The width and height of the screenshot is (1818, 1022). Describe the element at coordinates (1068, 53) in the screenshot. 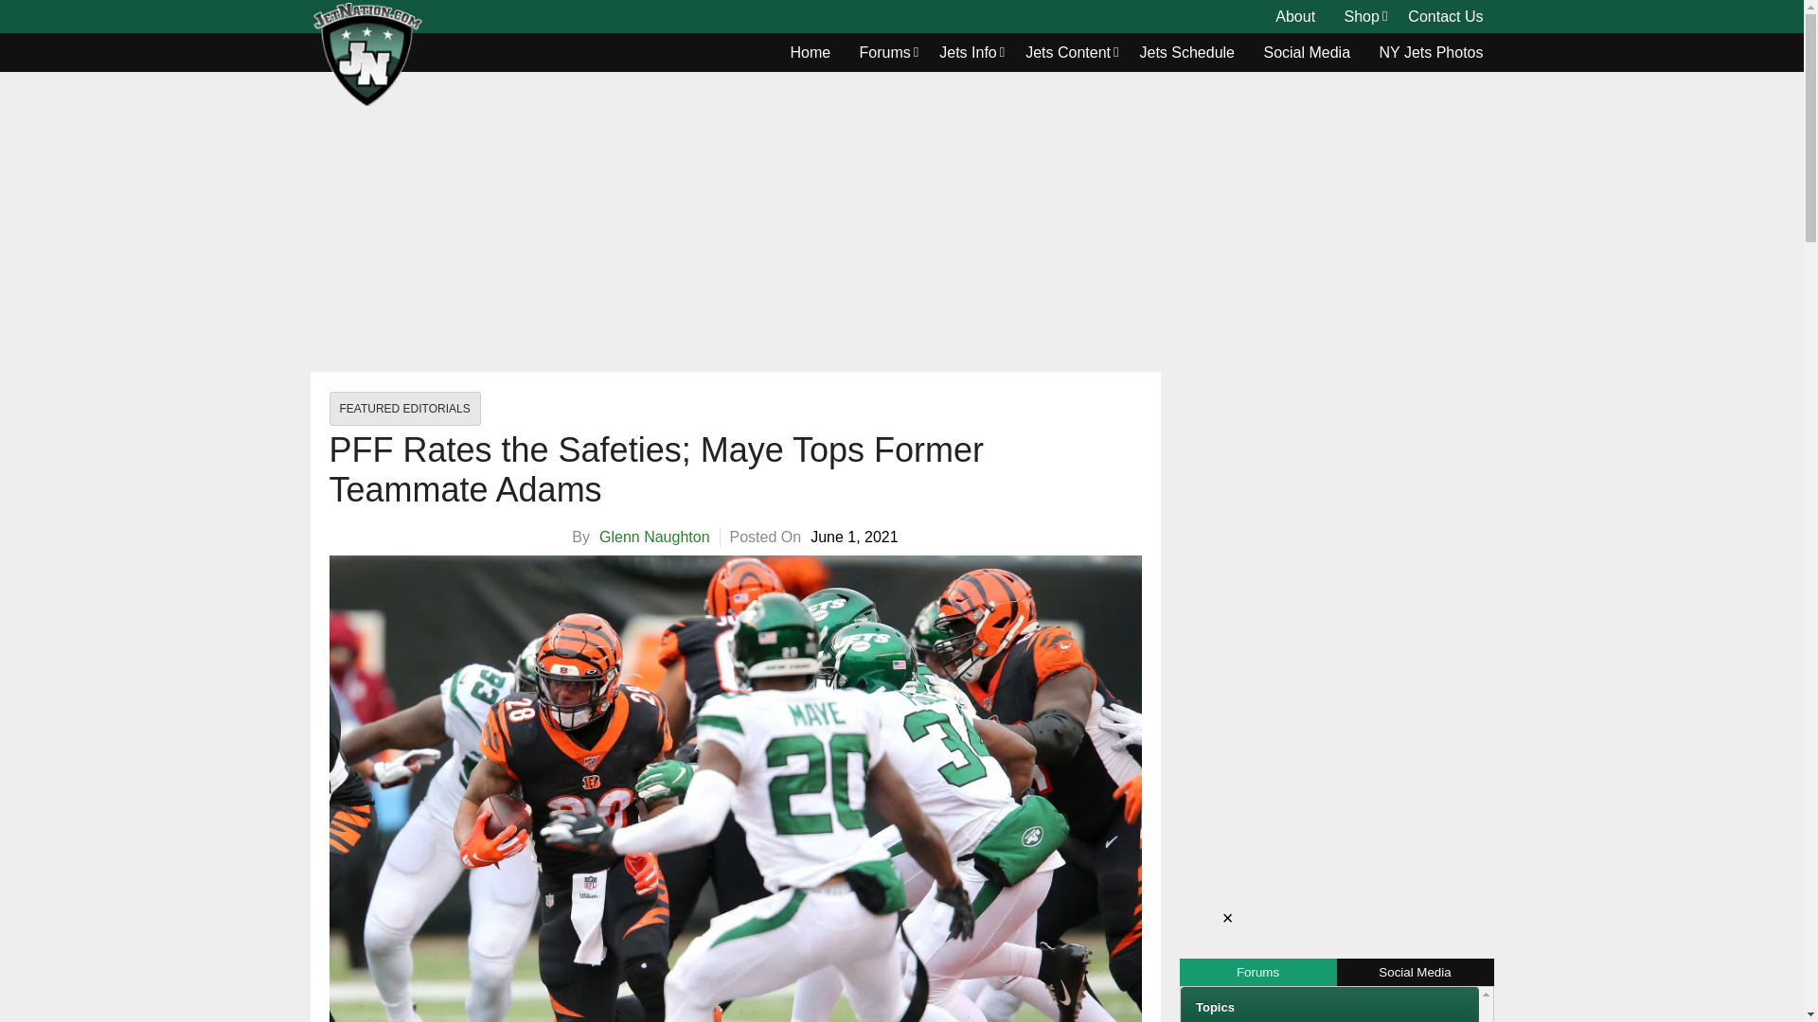

I see `Jets Content` at that location.